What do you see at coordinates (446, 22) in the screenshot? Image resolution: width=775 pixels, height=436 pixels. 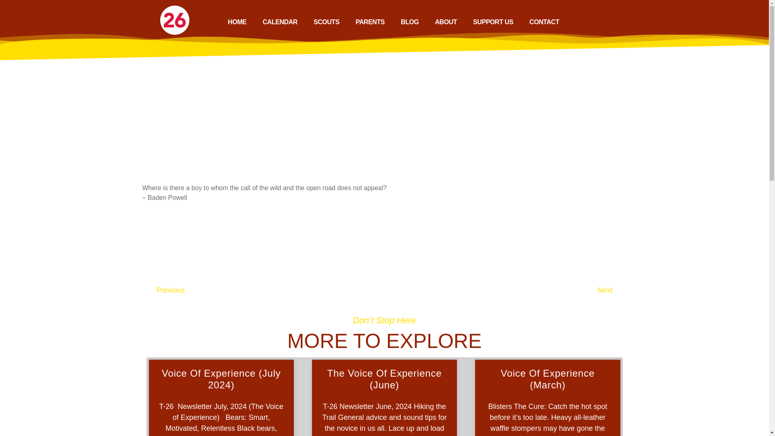 I see `ABOUT` at bounding box center [446, 22].